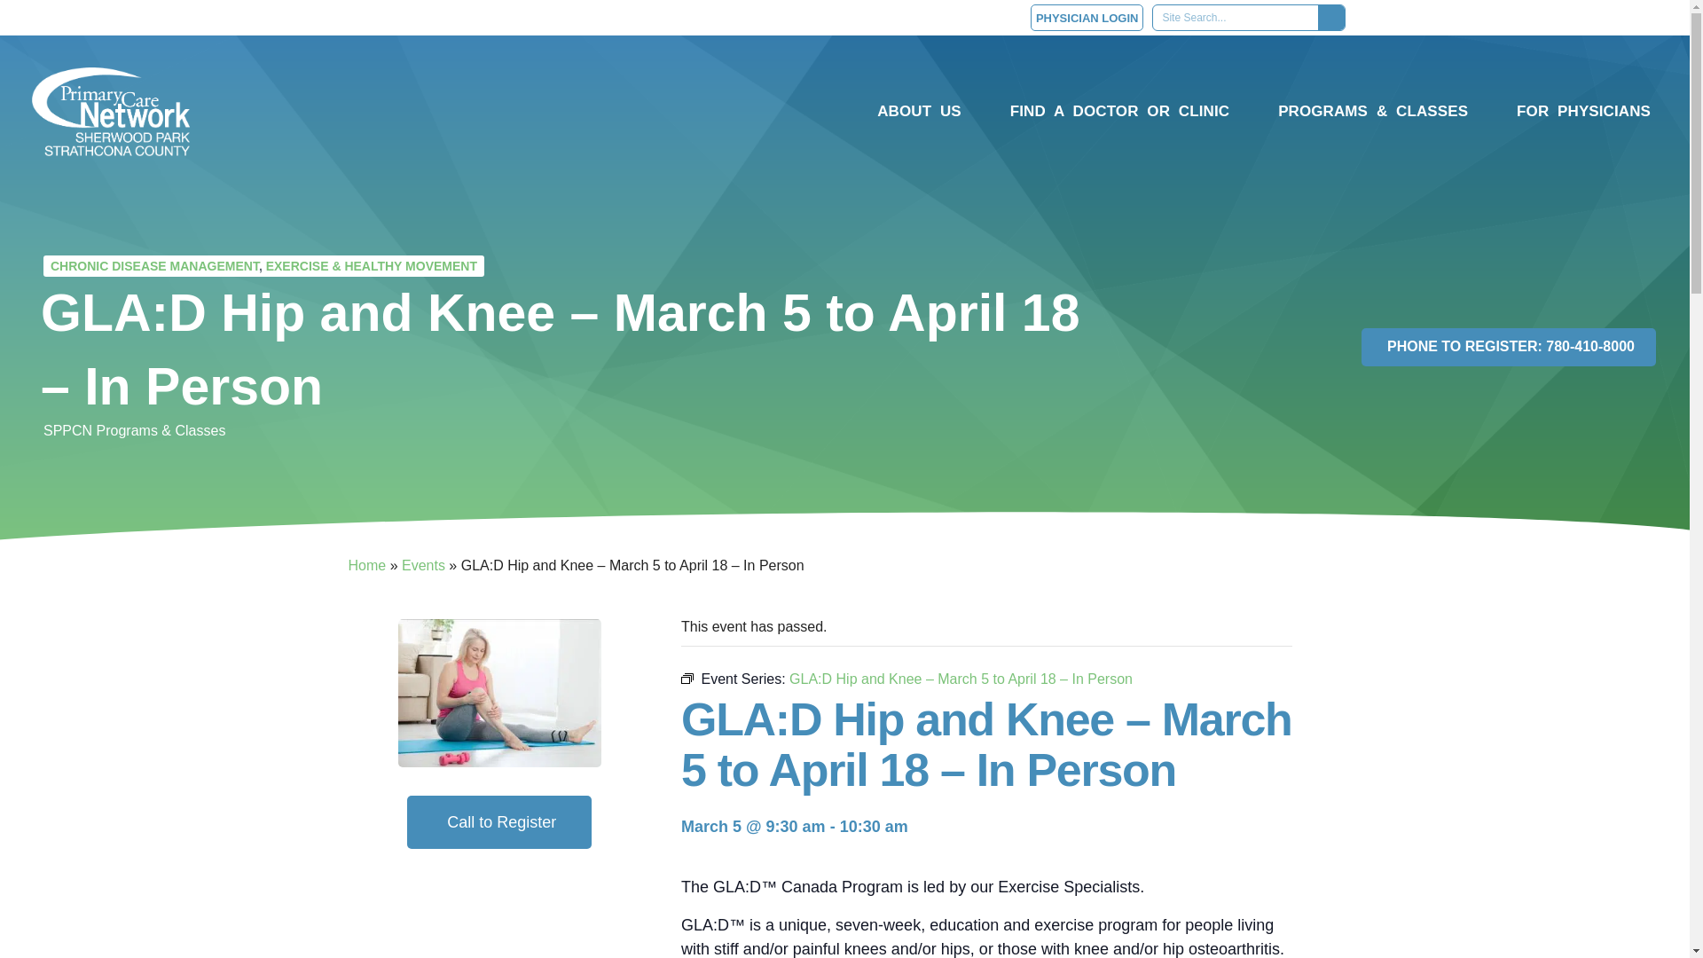  I want to click on FIND A DOCTOR OR CLINIC, so click(1125, 112).